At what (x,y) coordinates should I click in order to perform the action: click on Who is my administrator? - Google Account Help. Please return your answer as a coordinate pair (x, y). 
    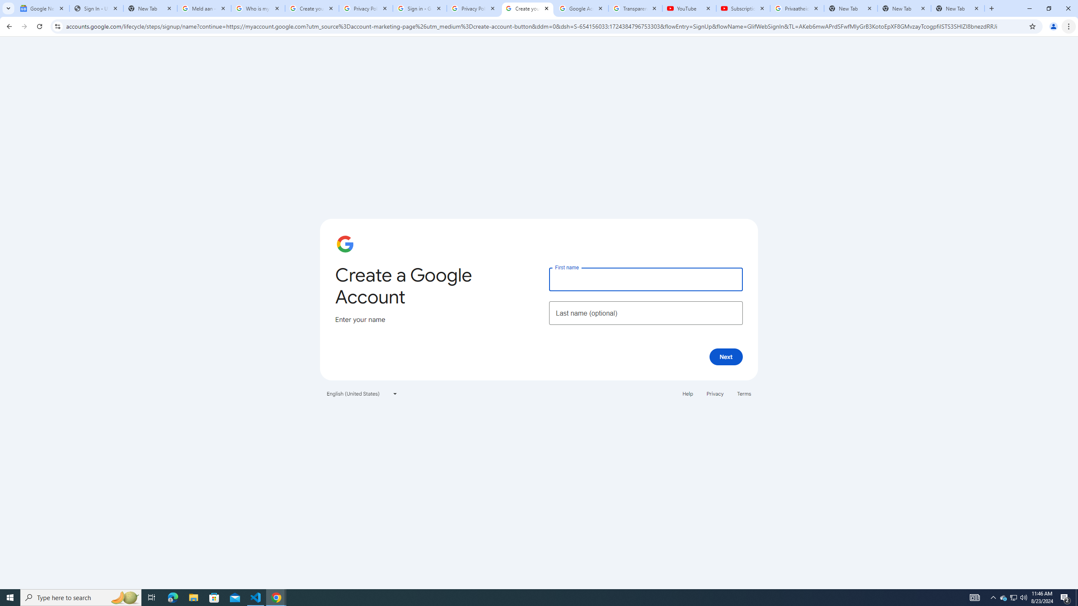
    Looking at the image, I should click on (258, 8).